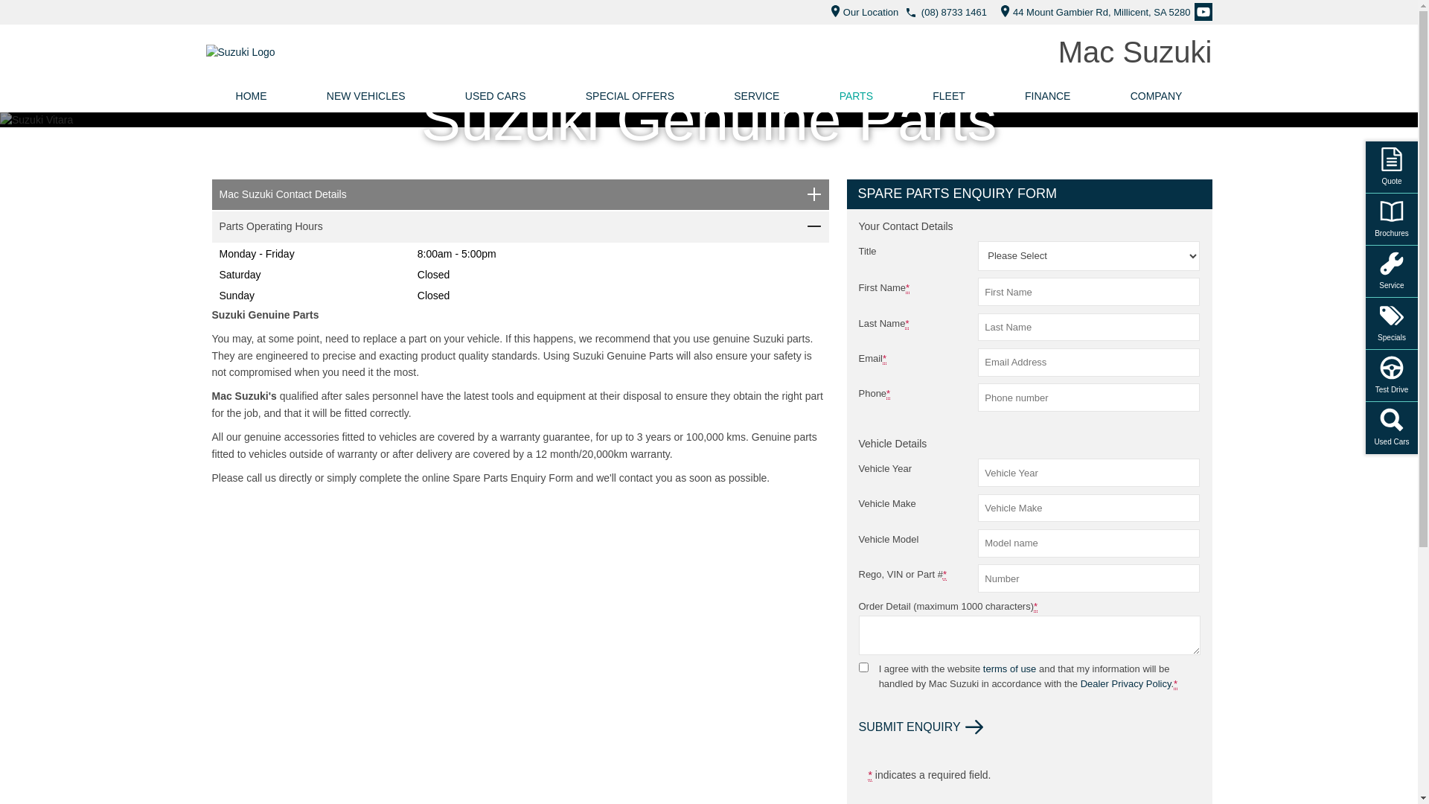 The width and height of the screenshot is (1429, 804). Describe the element at coordinates (1157, 96) in the screenshot. I see `COMPANY` at that location.